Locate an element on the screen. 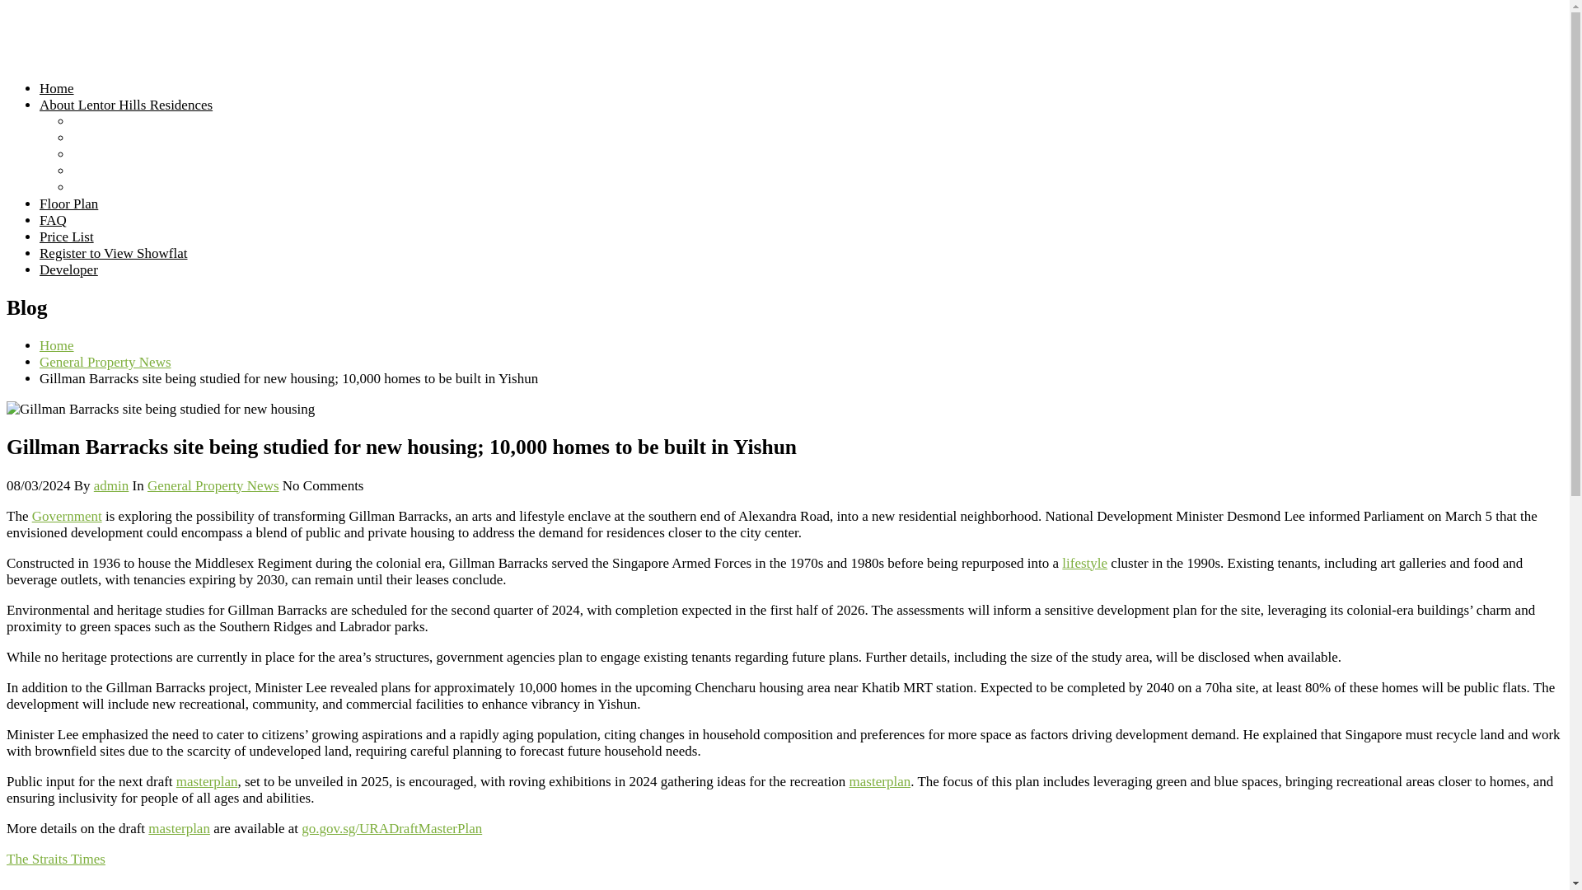 Image resolution: width=1582 pixels, height=890 pixels. About Lentor Hills Residences is located at coordinates (125, 105).